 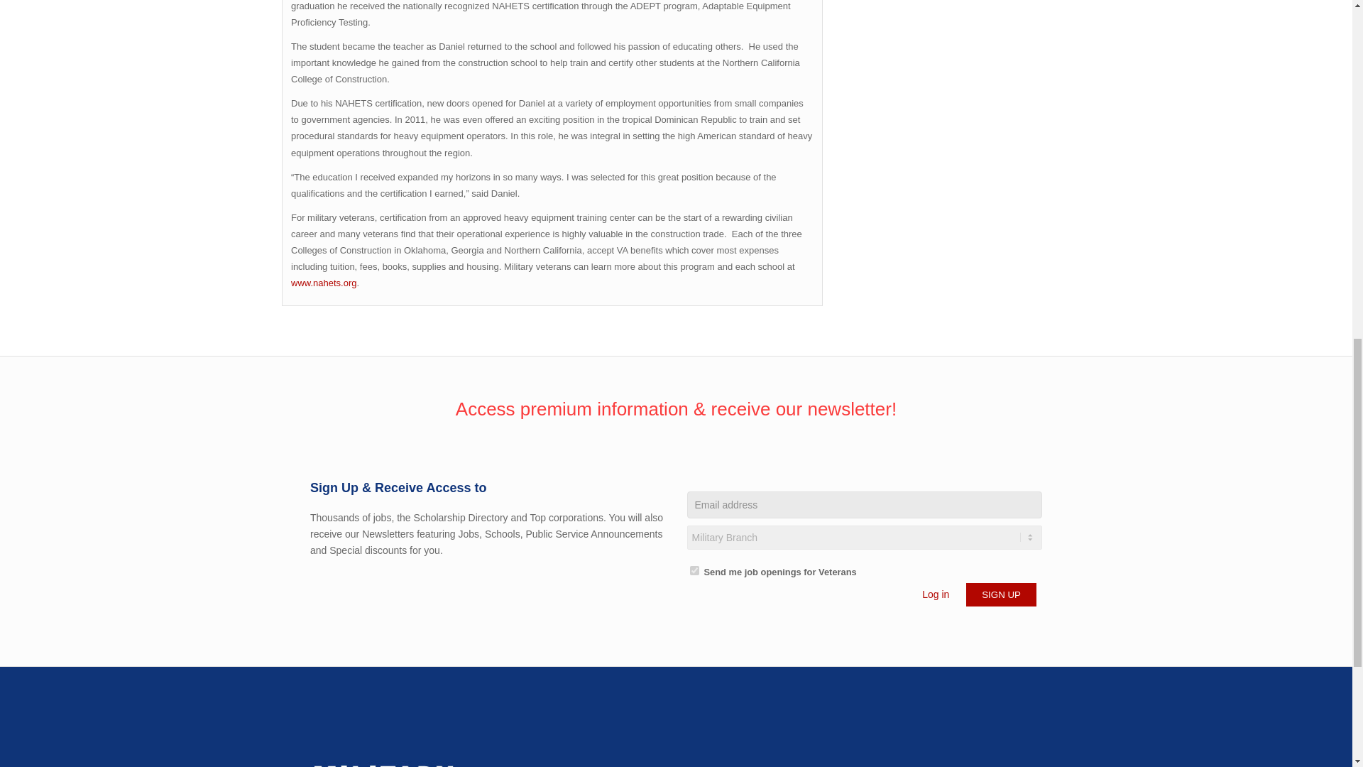 I want to click on www.nahets.org, so click(x=324, y=283).